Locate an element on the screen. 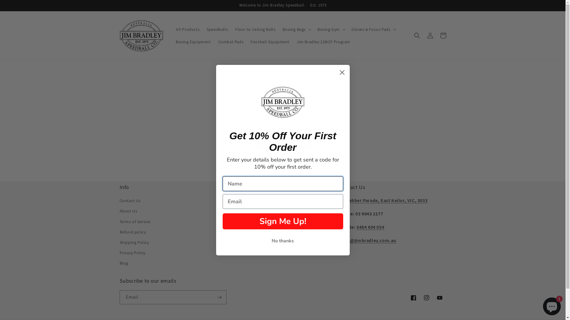 Image resolution: width=570 pixels, height=320 pixels. Shipping Policy is located at coordinates (134, 242).